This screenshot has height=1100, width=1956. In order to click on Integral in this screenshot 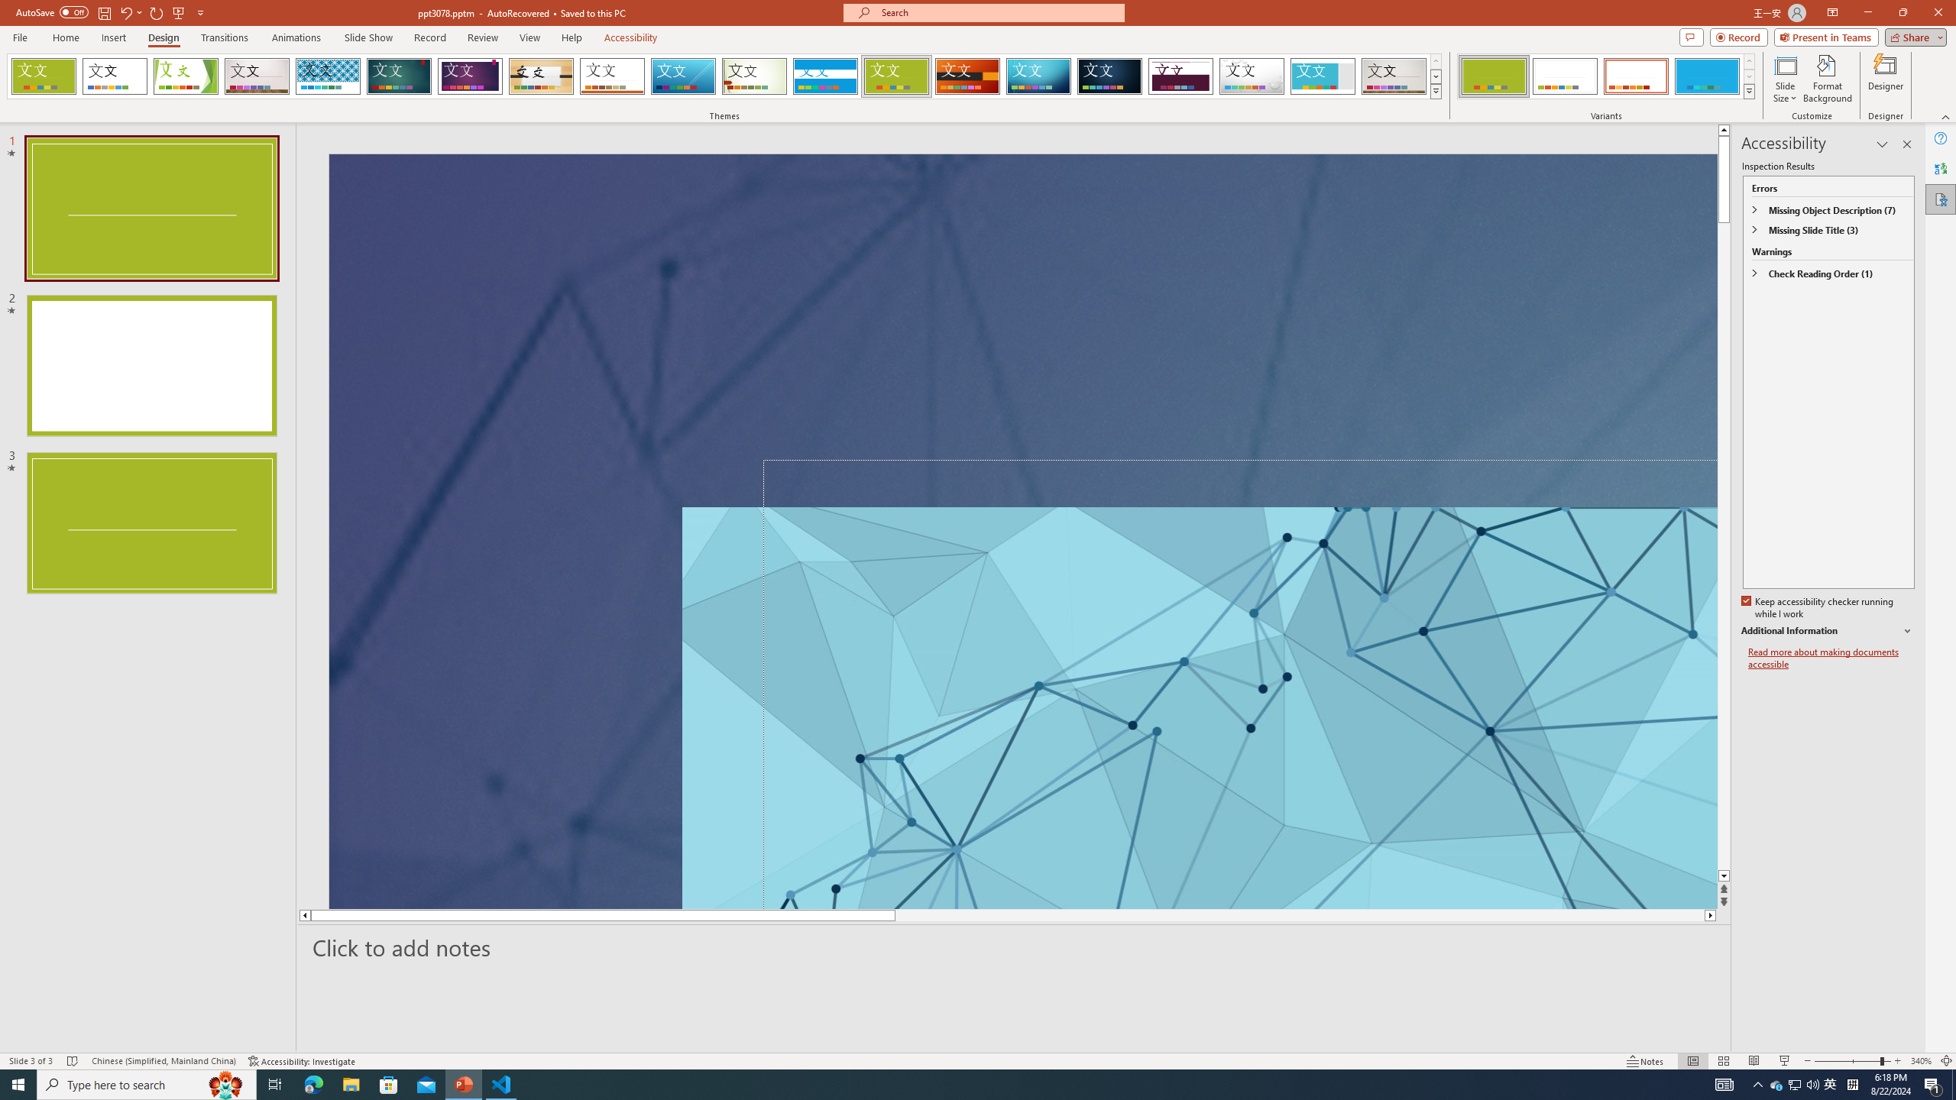, I will do `click(329, 76)`.